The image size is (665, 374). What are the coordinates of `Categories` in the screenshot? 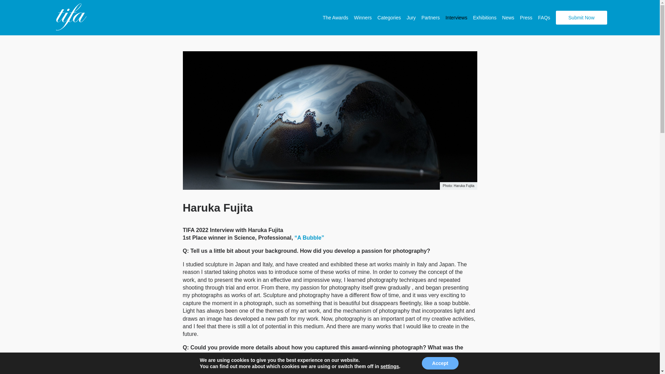 It's located at (389, 18).